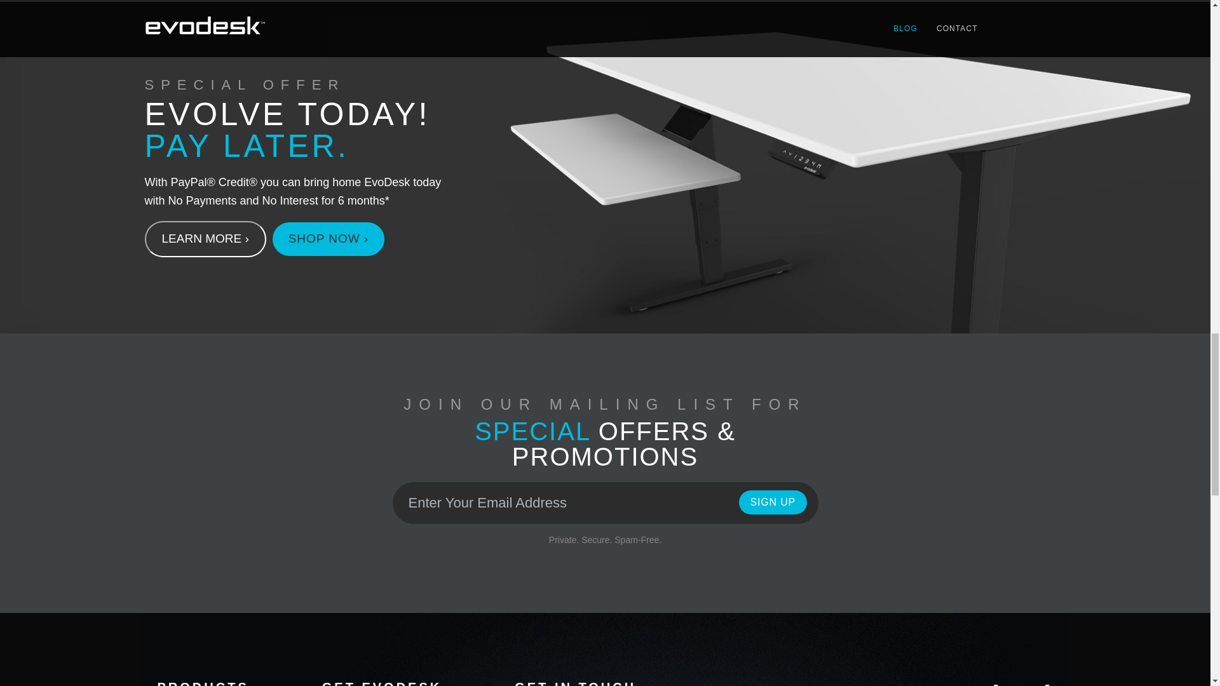  I want to click on GET EVODESK, so click(381, 683).